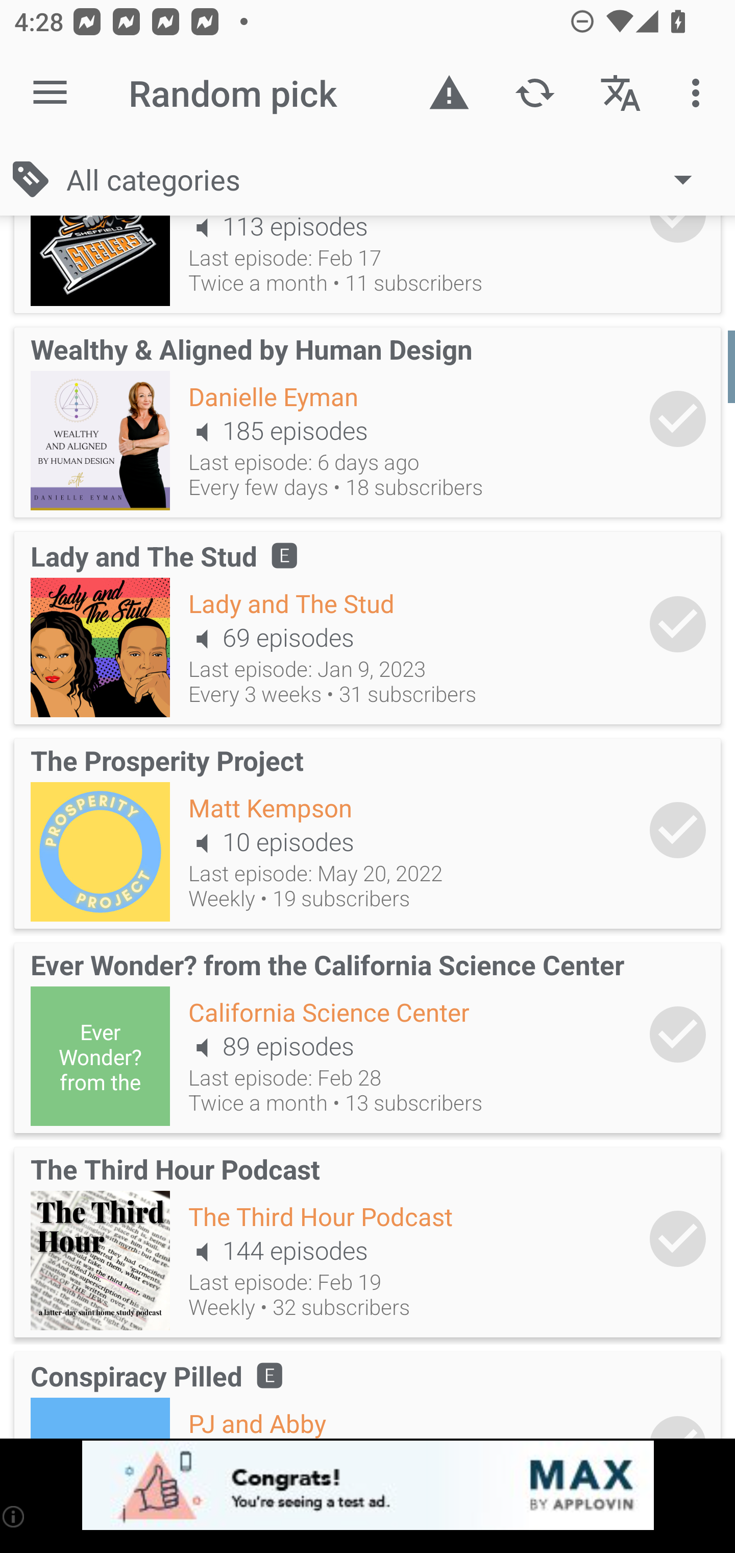  What do you see at coordinates (699, 93) in the screenshot?
I see `More options` at bounding box center [699, 93].